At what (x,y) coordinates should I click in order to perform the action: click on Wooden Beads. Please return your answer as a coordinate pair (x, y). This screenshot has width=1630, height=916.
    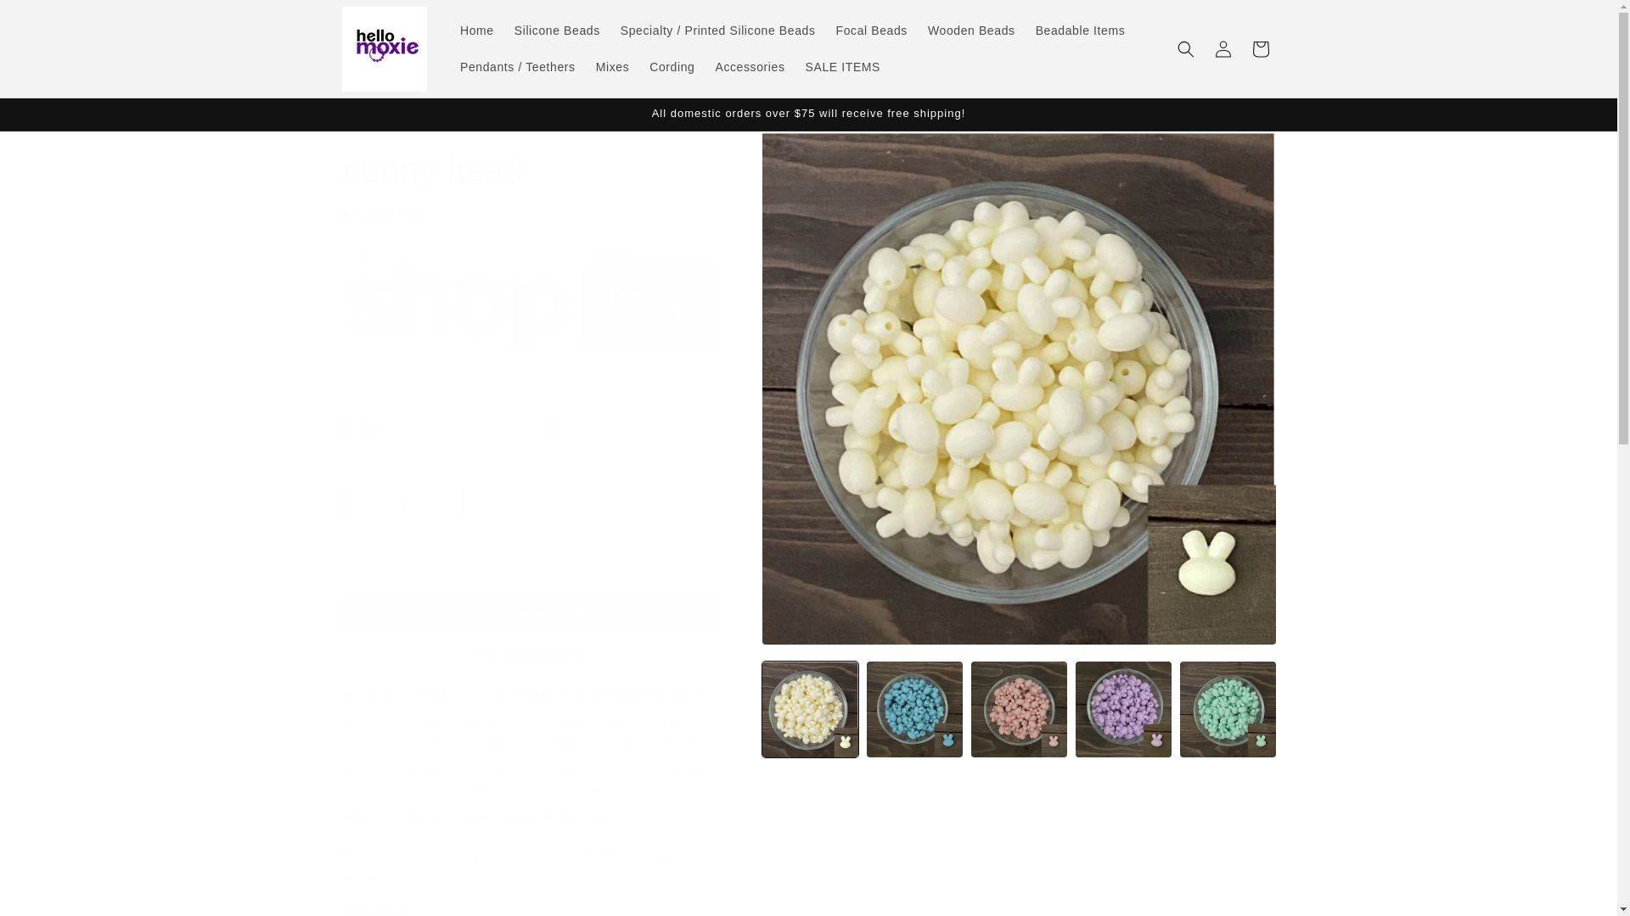
    Looking at the image, I should click on (971, 31).